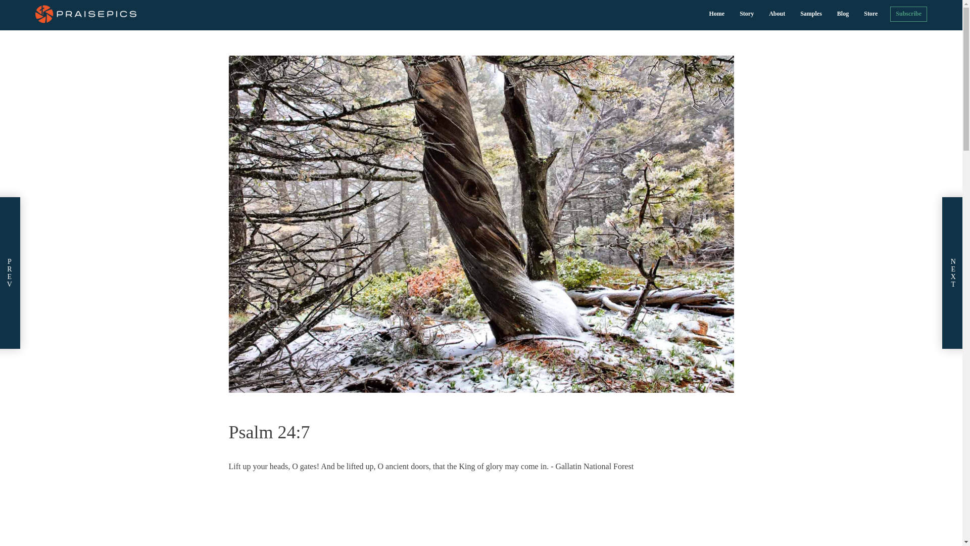 The height and width of the screenshot is (546, 970). I want to click on Subscribe, so click(908, 14).